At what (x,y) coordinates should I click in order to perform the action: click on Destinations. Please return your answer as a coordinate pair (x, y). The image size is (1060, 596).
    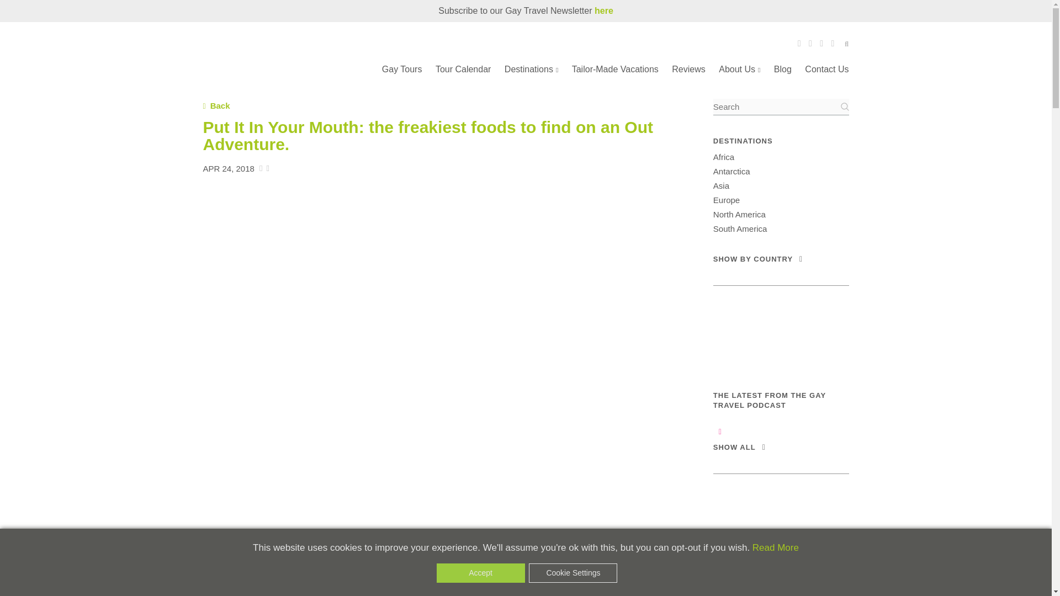
    Looking at the image, I should click on (531, 68).